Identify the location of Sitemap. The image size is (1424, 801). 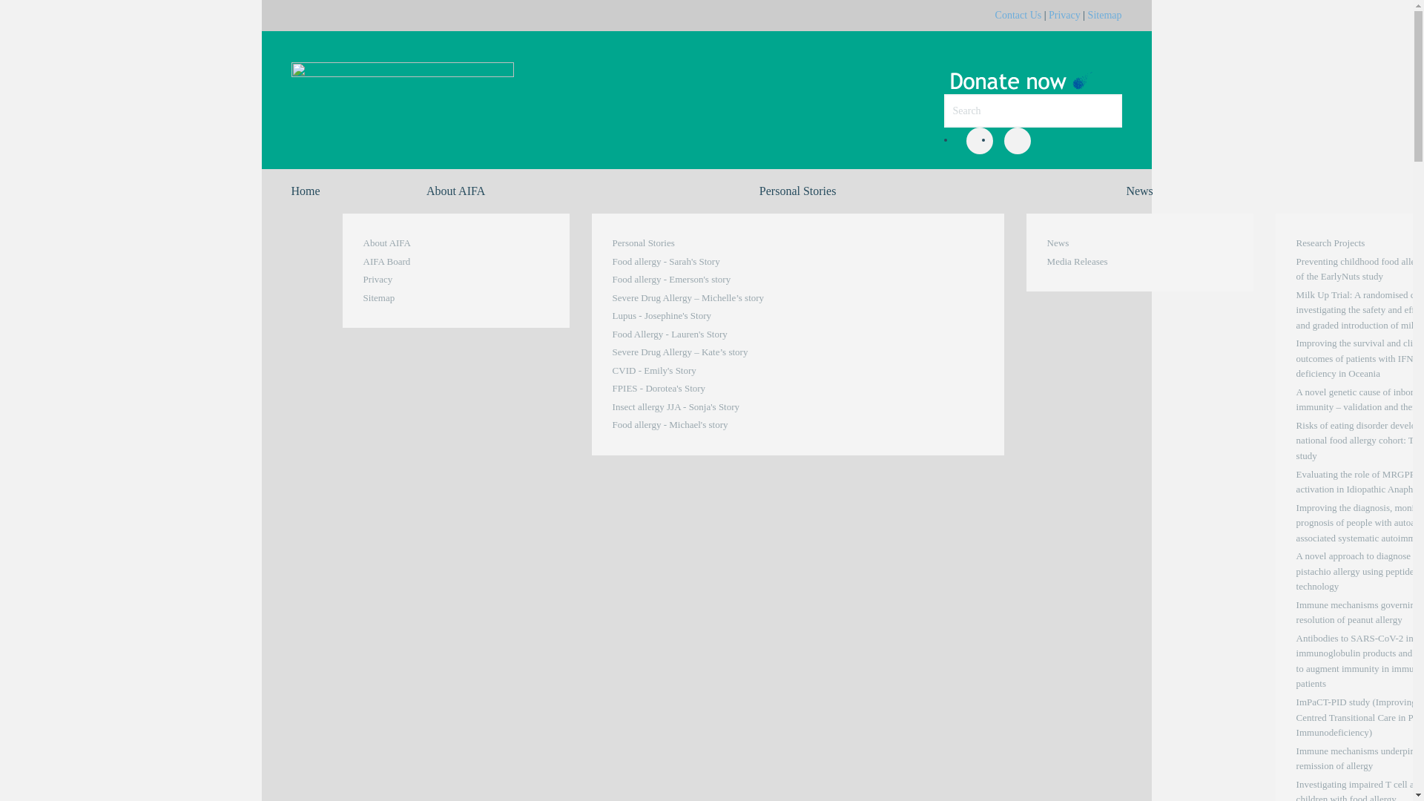
(1105, 15).